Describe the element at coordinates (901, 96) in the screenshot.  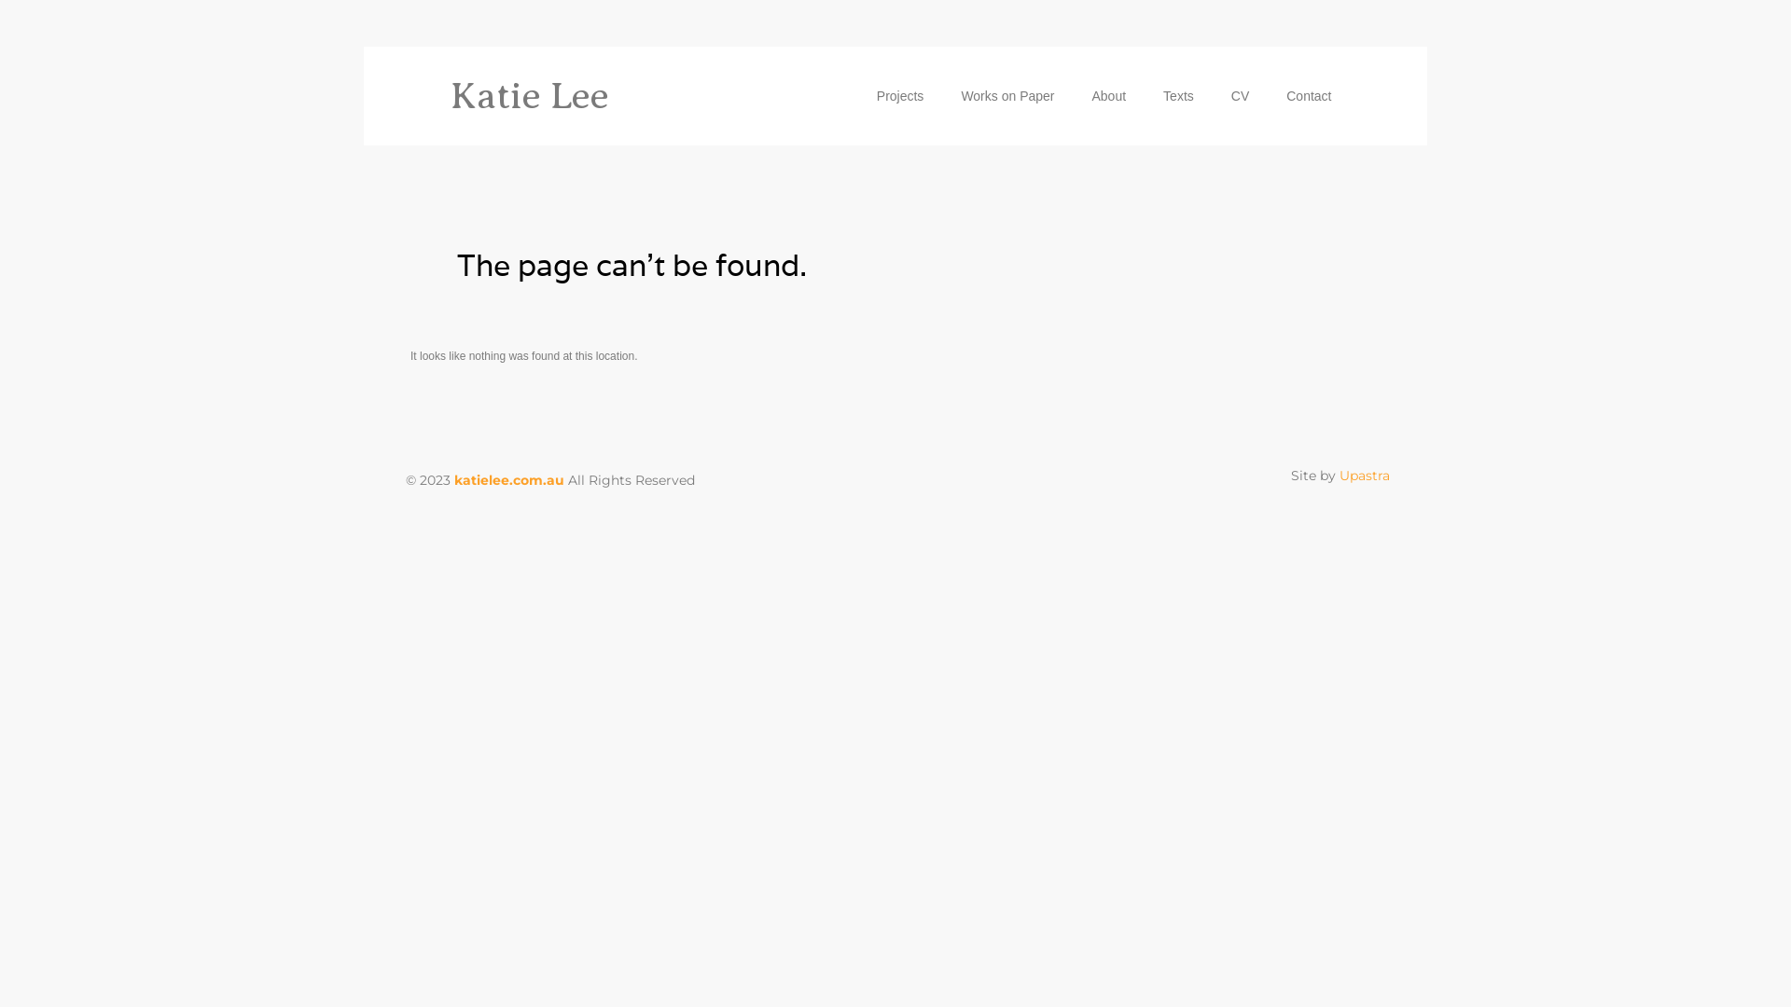
I see `Projects` at that location.